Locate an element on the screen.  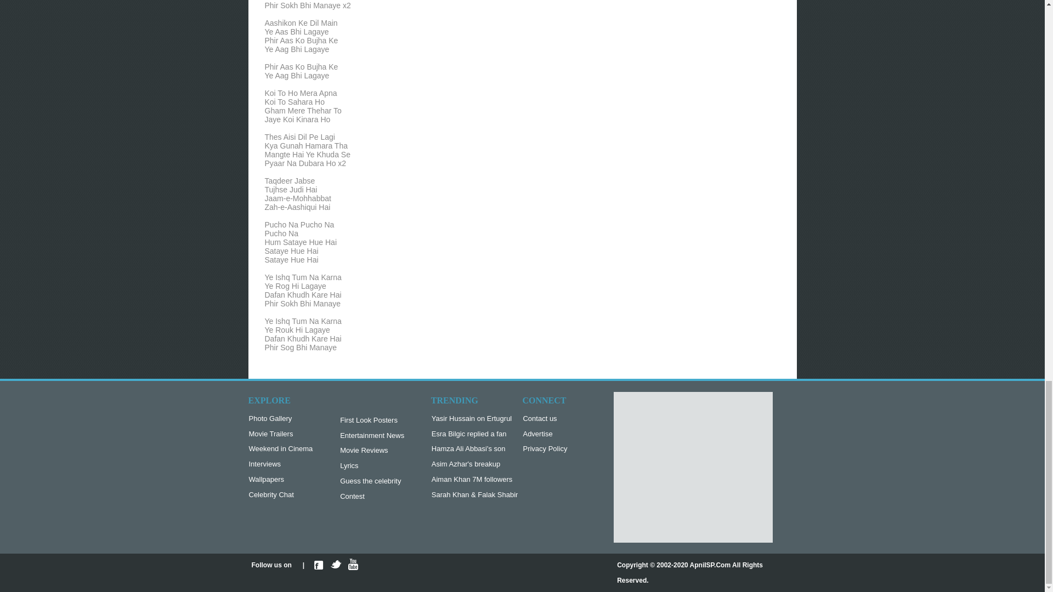
Asim Azhar's breakup is located at coordinates (475, 464).